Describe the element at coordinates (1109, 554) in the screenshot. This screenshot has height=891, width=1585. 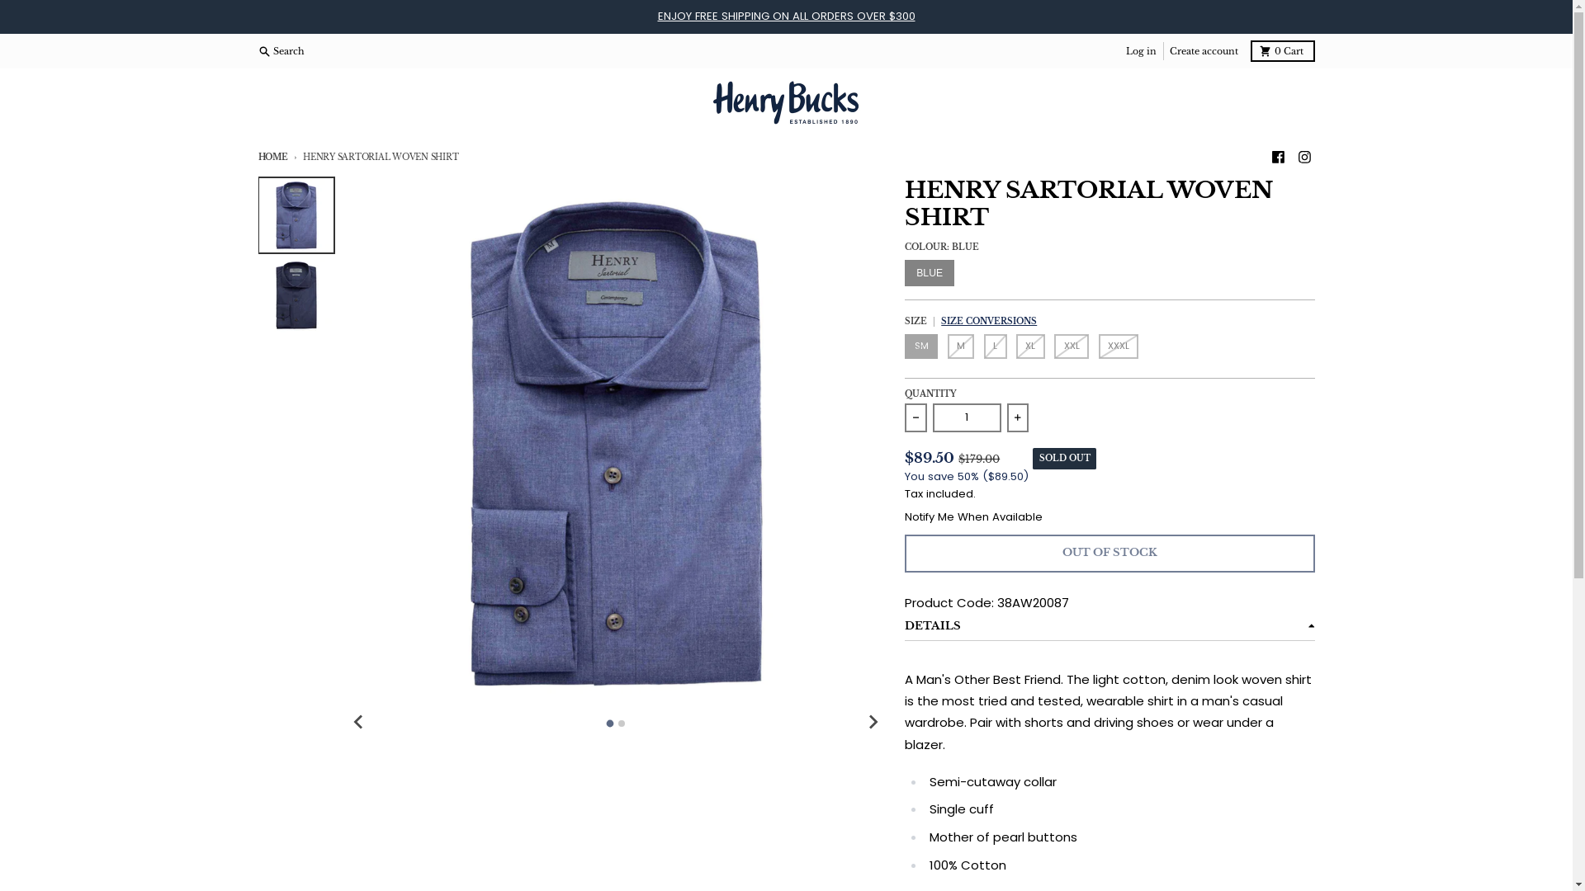
I see `OUT OF STOCK` at that location.